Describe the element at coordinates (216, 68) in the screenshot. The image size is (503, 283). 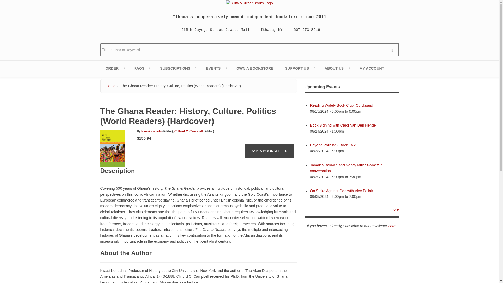
I see `EVENTS` at that location.